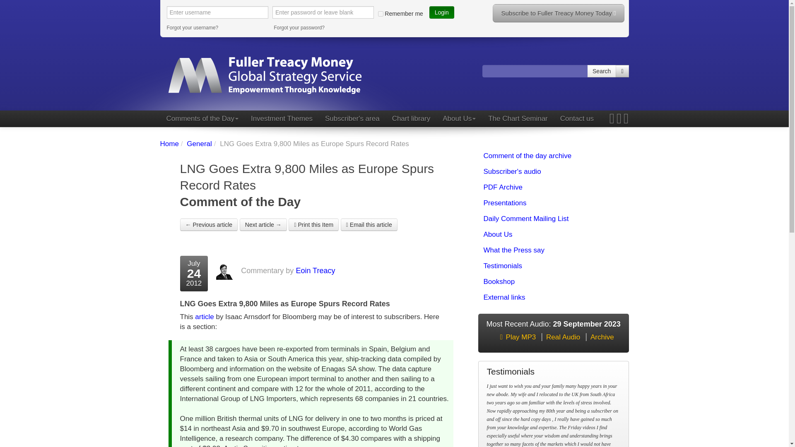 Image resolution: width=795 pixels, height=447 pixels. What do you see at coordinates (441, 12) in the screenshot?
I see `Login` at bounding box center [441, 12].